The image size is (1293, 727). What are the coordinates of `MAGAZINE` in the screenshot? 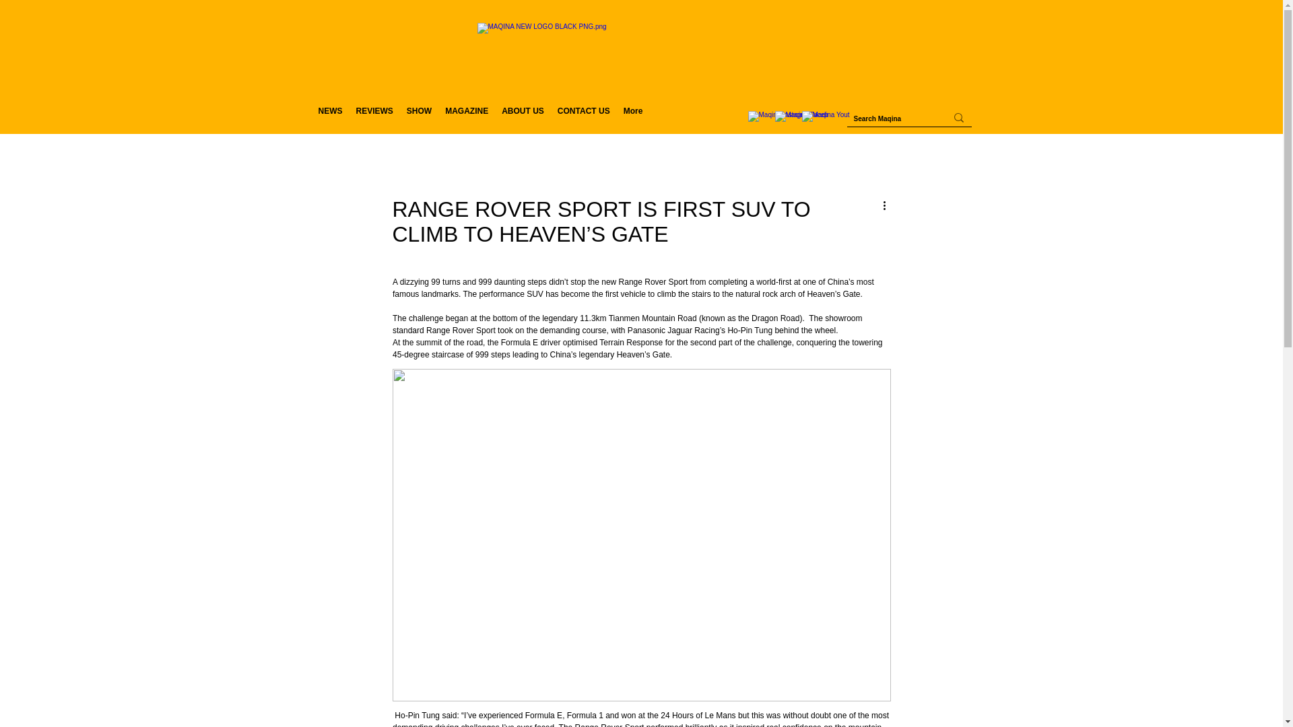 It's located at (466, 117).